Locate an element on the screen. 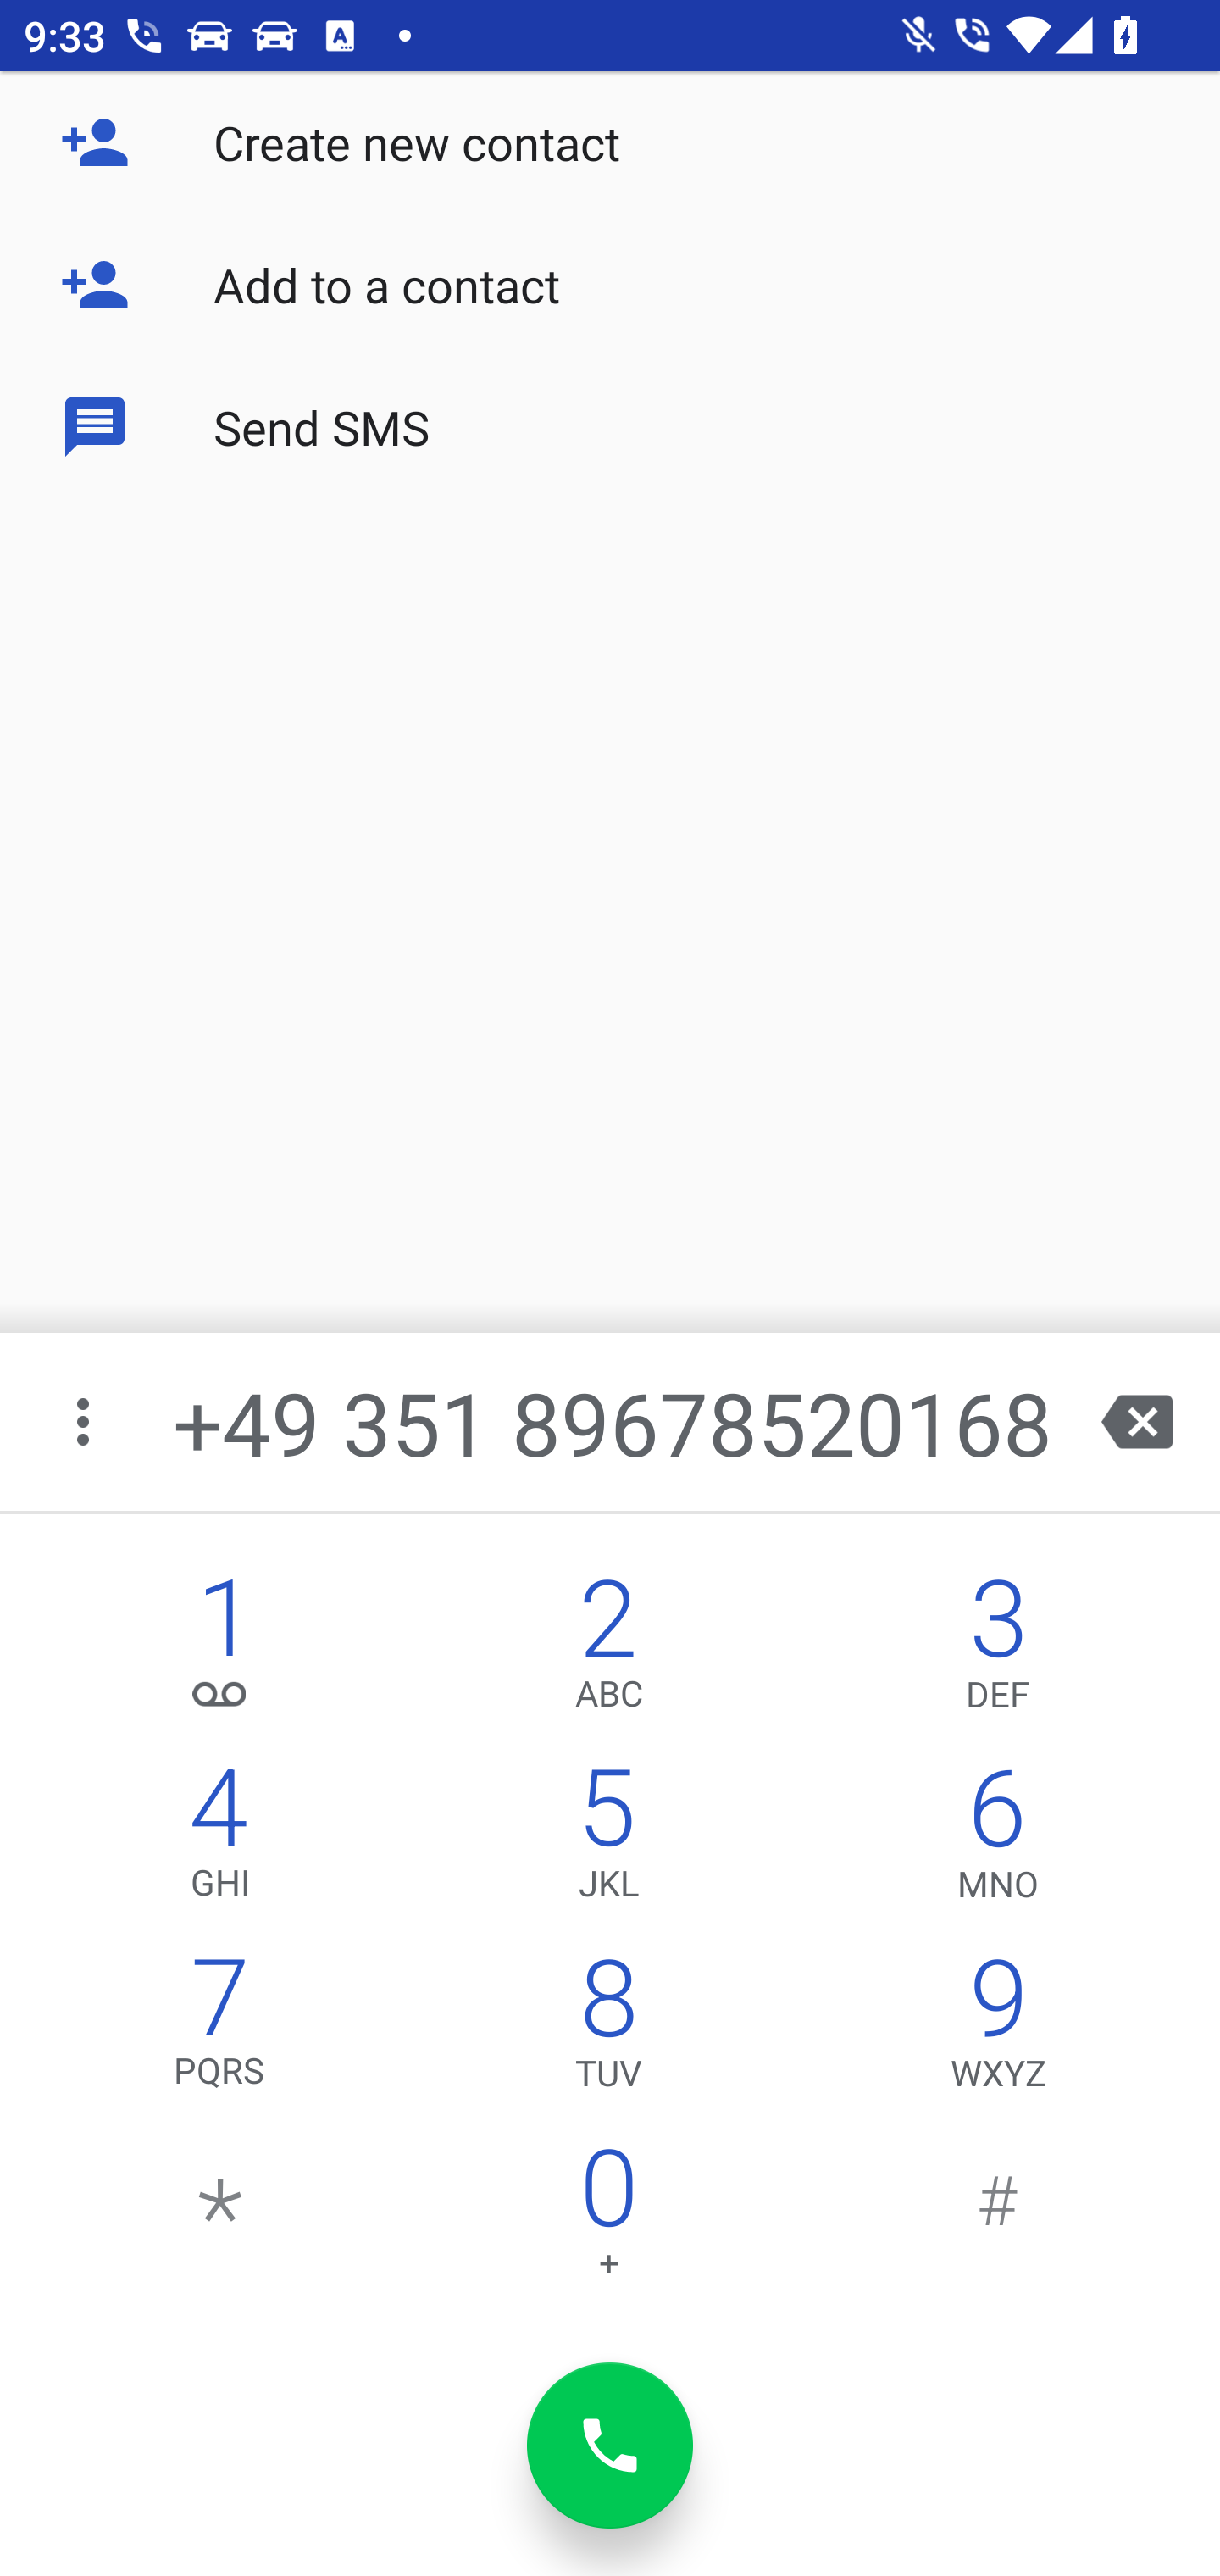 This screenshot has height=2576, width=1220. 4,GHI 4 GHI is located at coordinates (220, 1840).